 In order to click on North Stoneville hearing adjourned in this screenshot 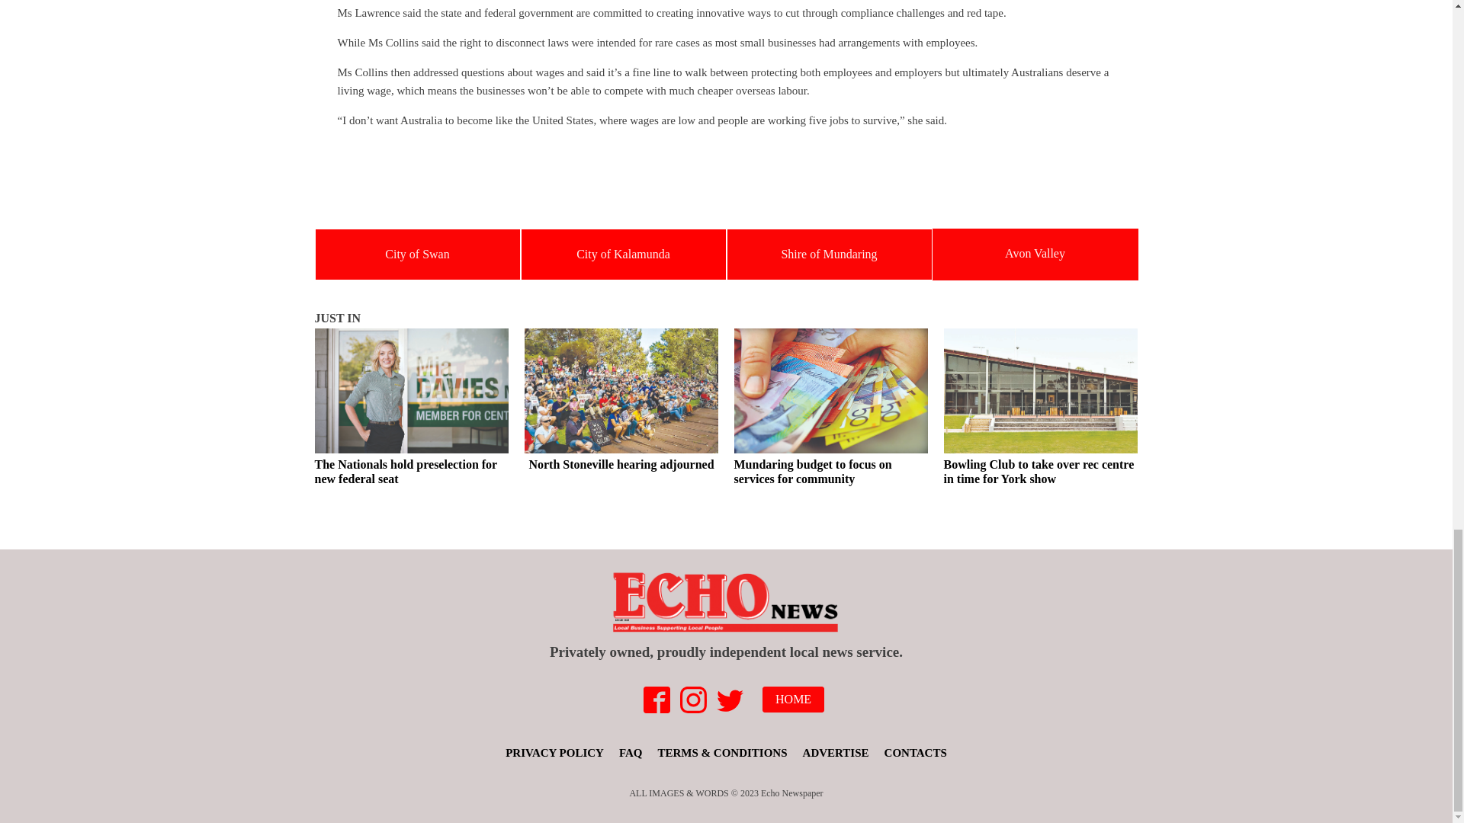, I will do `click(621, 402)`.